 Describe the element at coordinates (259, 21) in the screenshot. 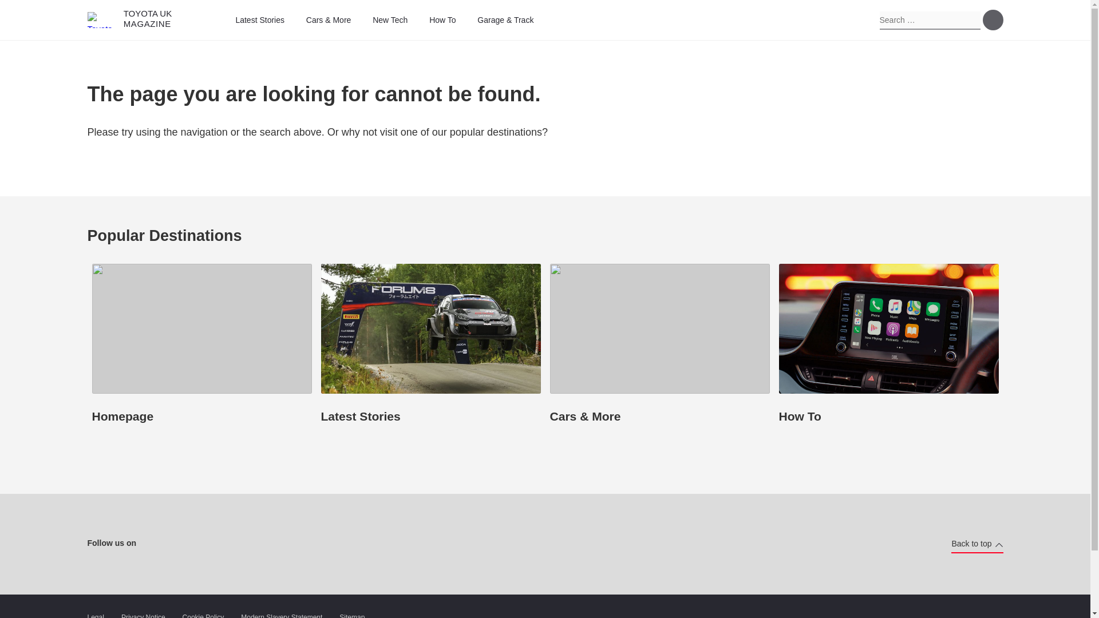

I see `Latest Stories` at that location.